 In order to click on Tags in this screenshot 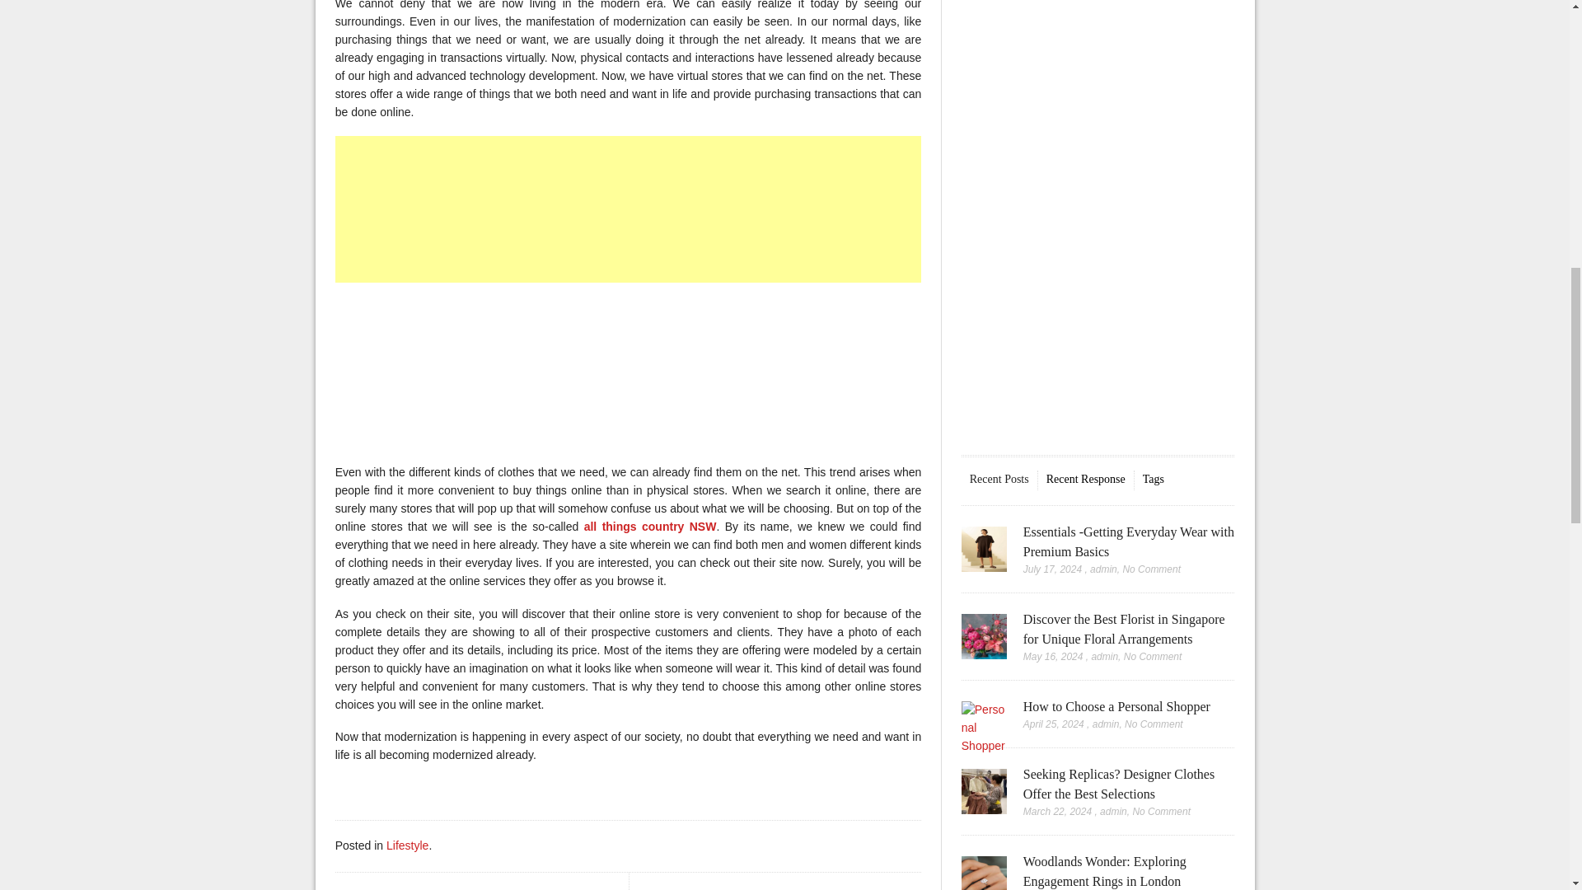, I will do `click(1154, 479)`.